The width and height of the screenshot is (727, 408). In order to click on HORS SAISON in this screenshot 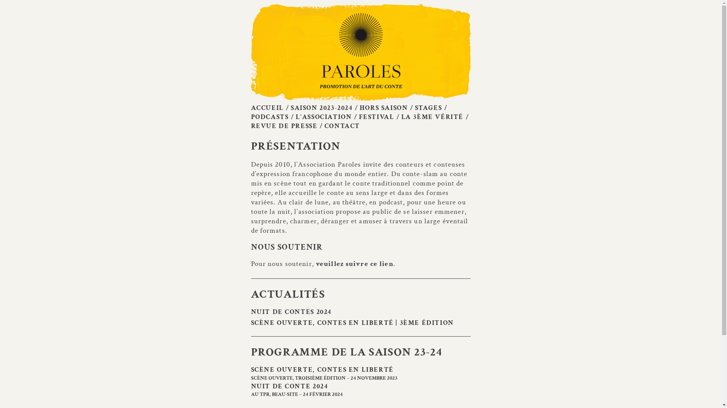, I will do `click(387, 108)`.